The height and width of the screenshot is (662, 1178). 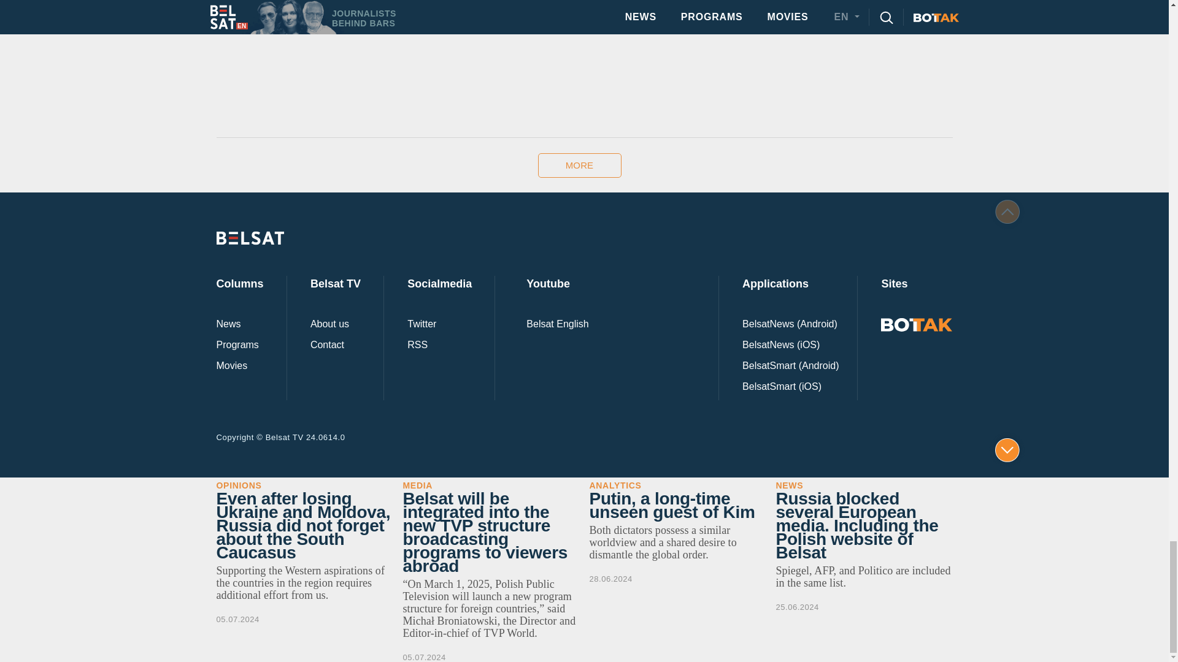 What do you see at coordinates (231, 366) in the screenshot?
I see `Movies` at bounding box center [231, 366].